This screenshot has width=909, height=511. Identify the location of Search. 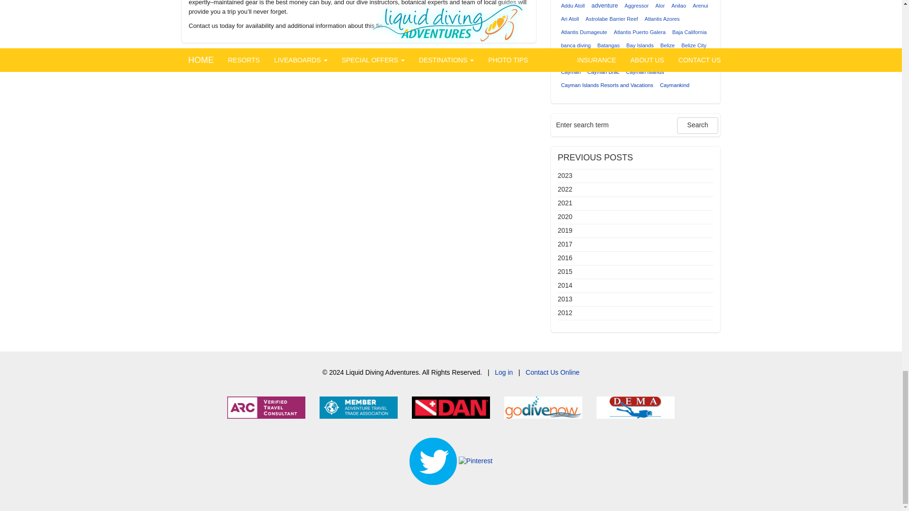
(697, 125).